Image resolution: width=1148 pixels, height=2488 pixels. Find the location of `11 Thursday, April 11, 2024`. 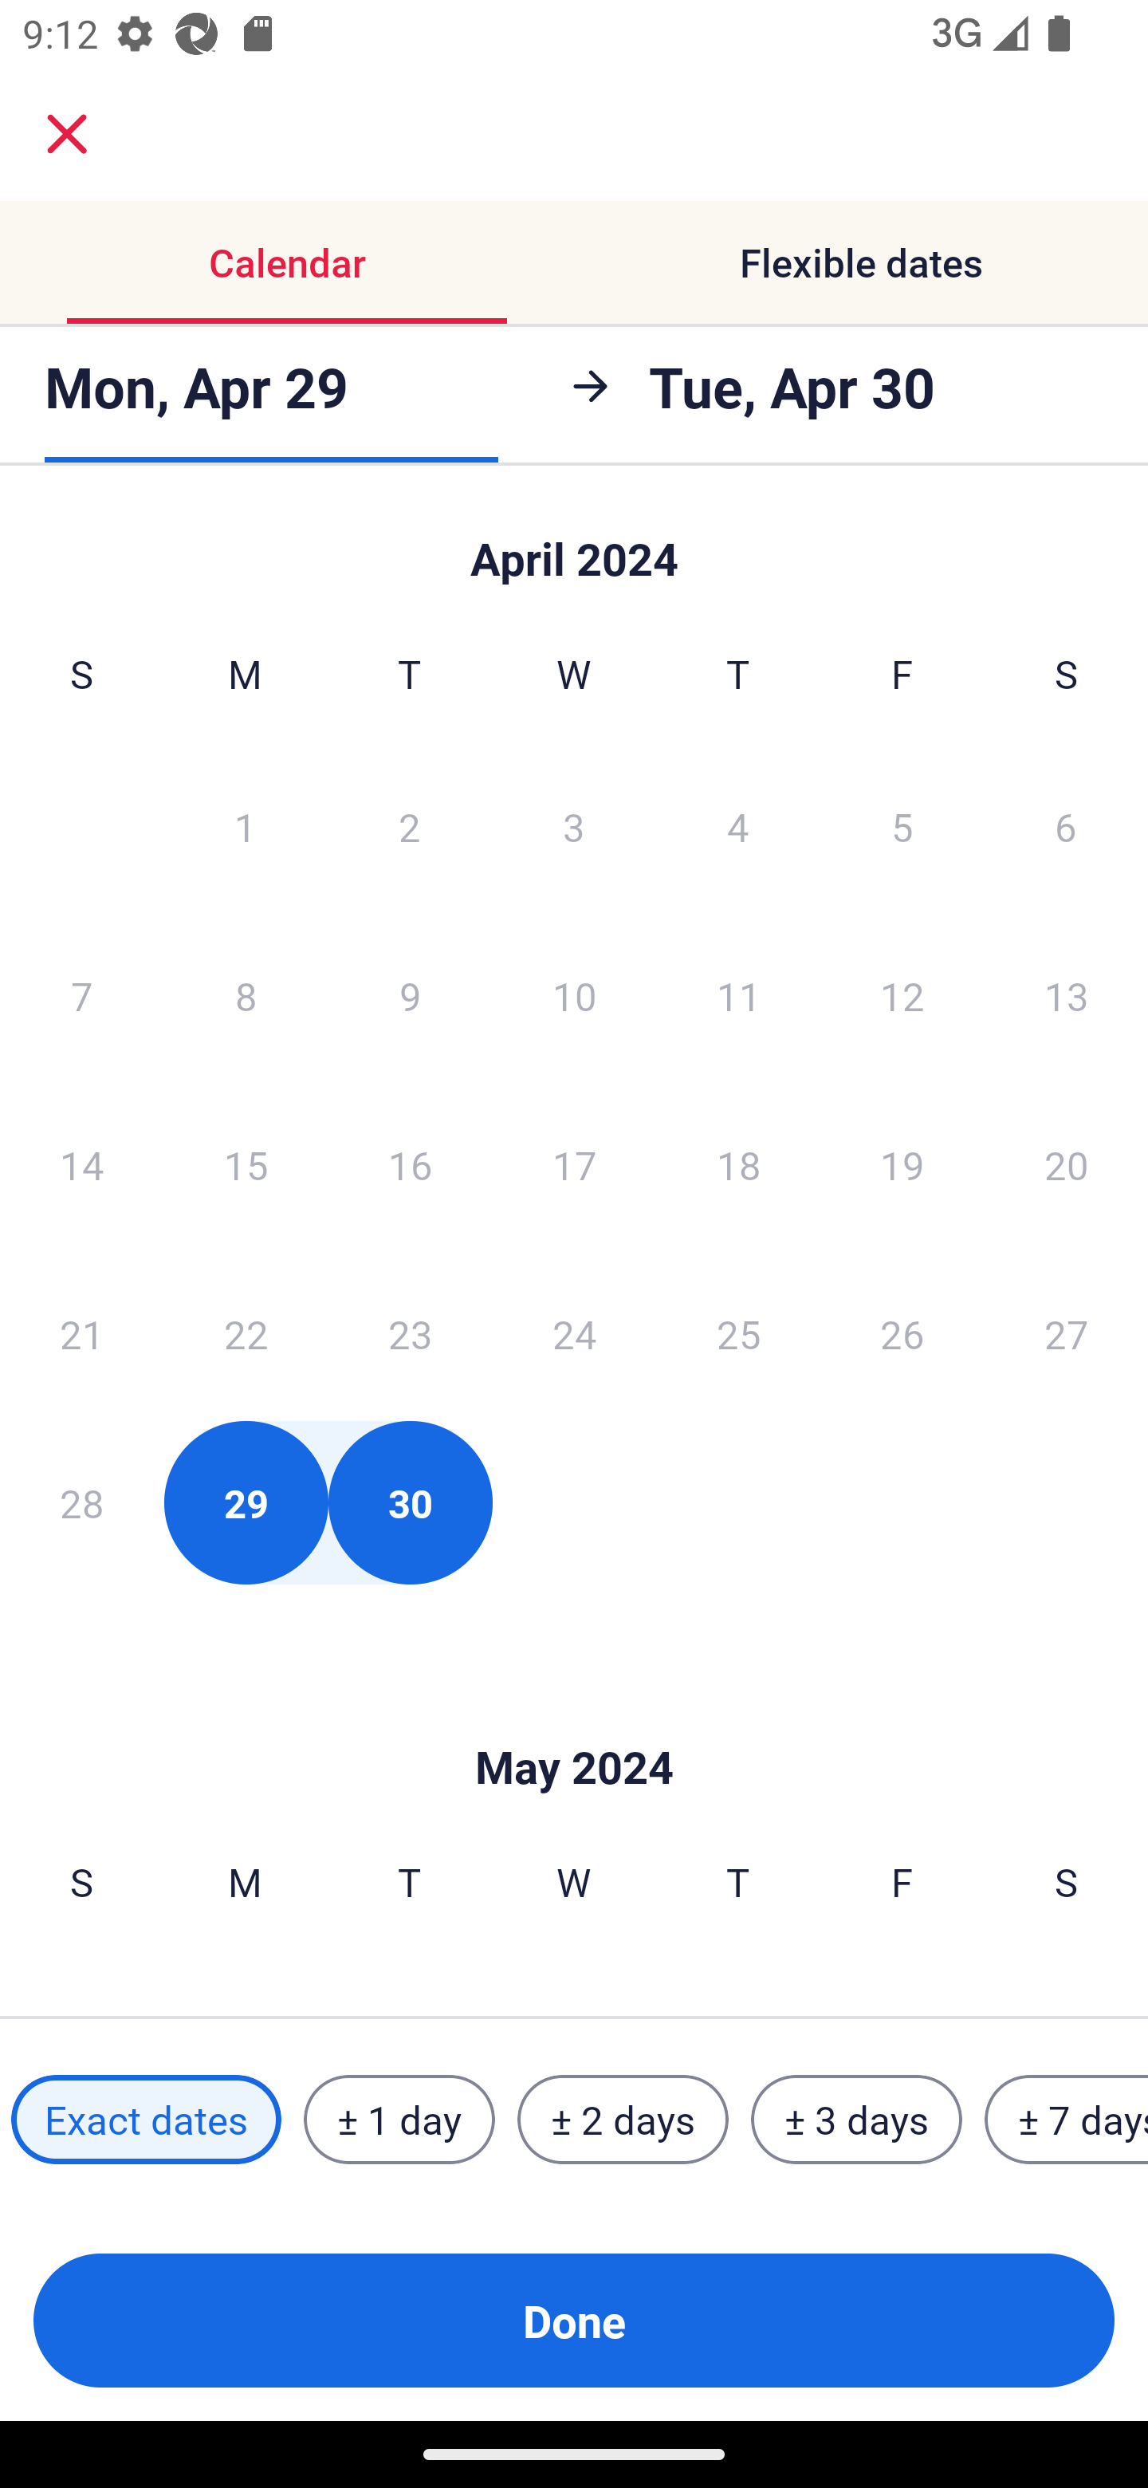

11 Thursday, April 11, 2024 is located at coordinates (738, 995).